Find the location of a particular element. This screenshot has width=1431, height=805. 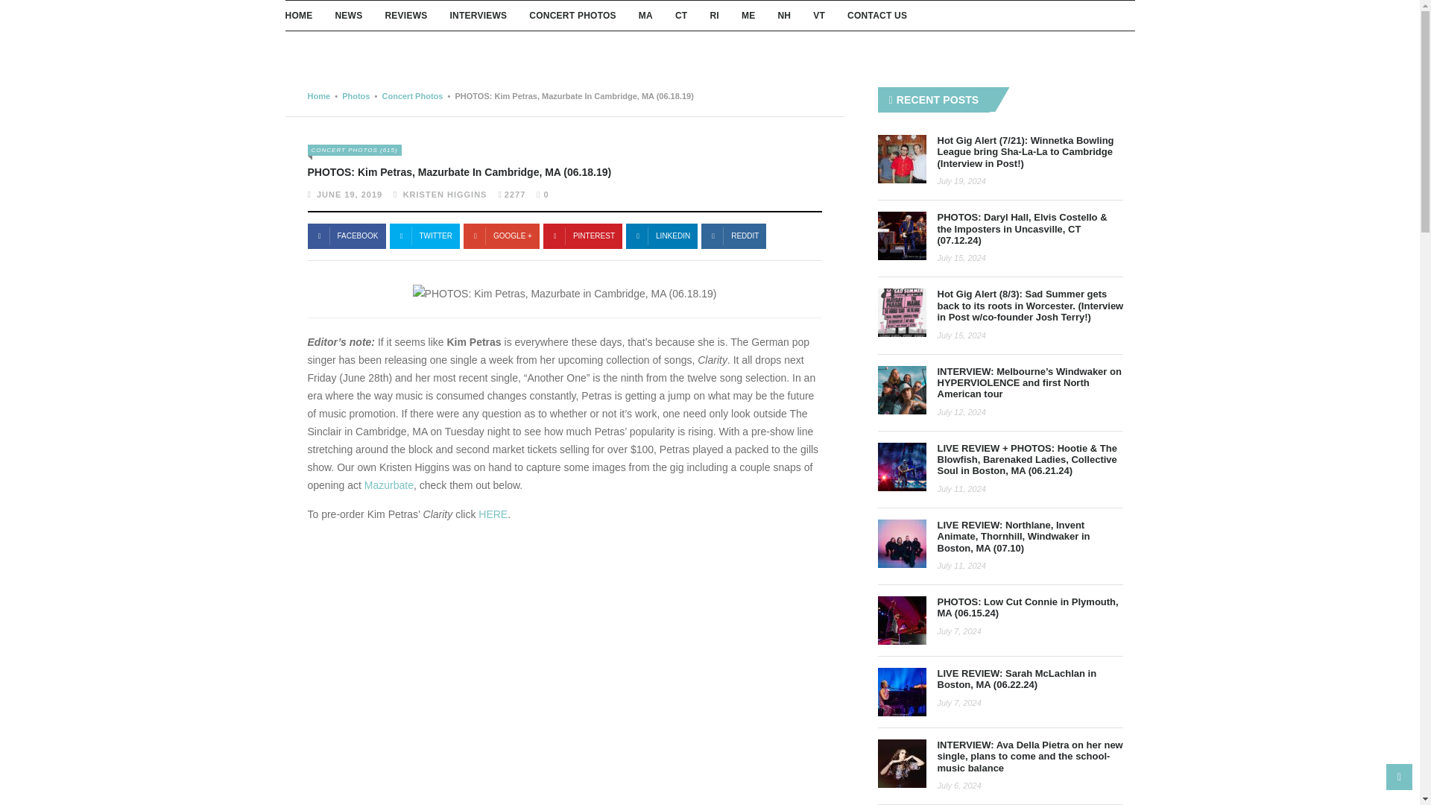

Share on Google Plus is located at coordinates (501, 236).